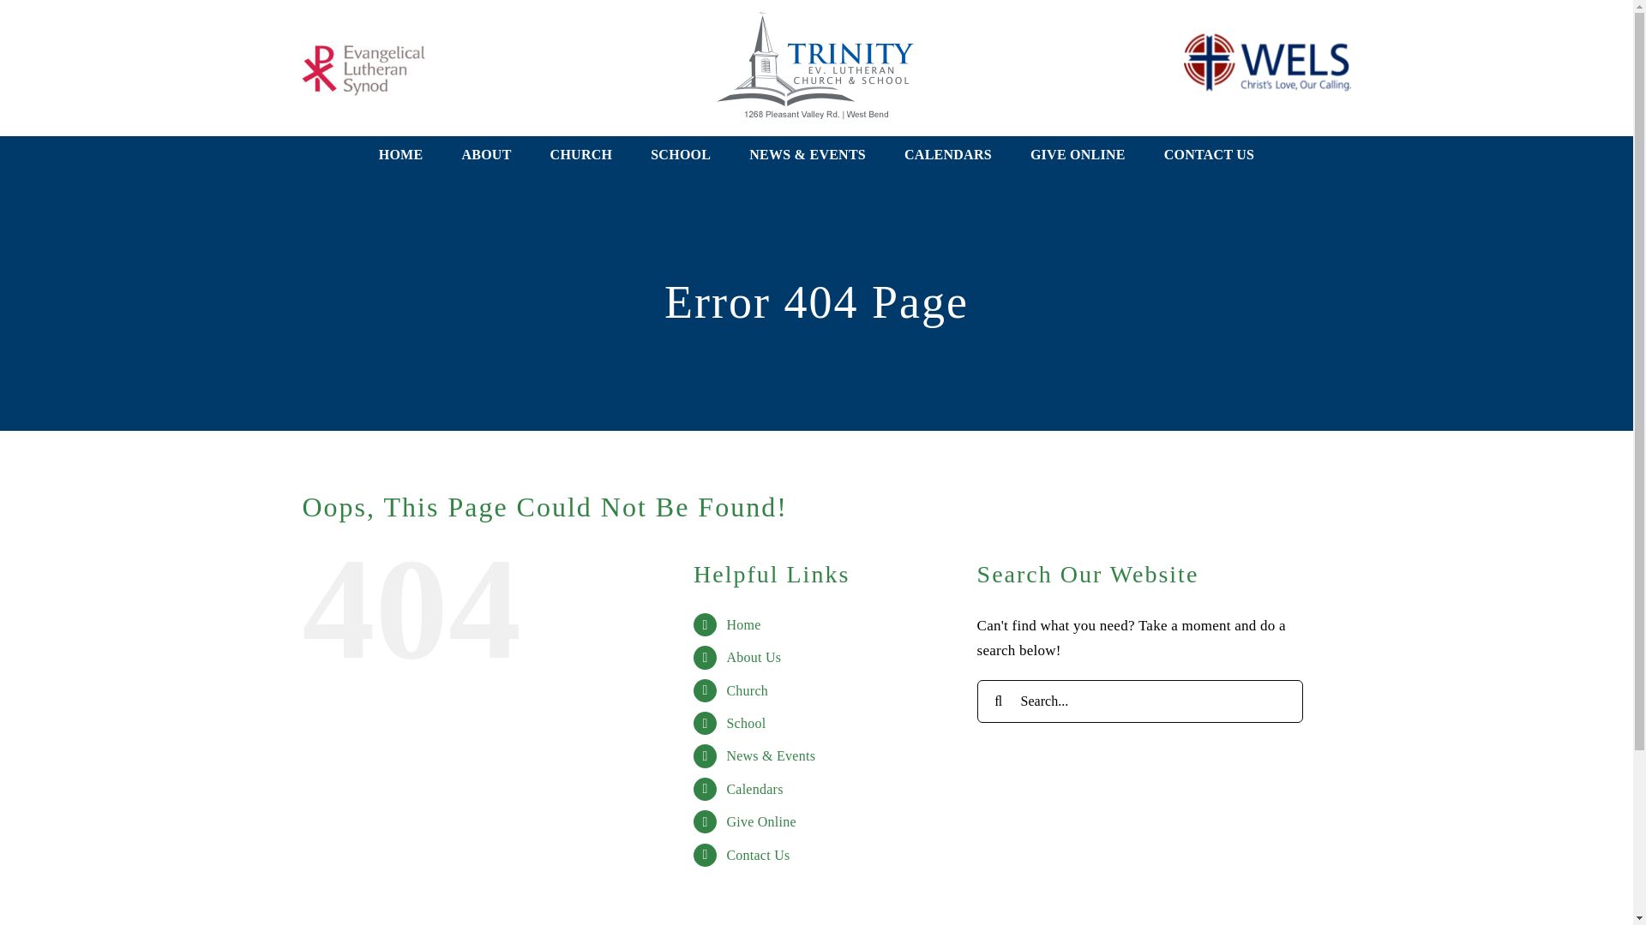  What do you see at coordinates (681, 155) in the screenshot?
I see `SCHOOL` at bounding box center [681, 155].